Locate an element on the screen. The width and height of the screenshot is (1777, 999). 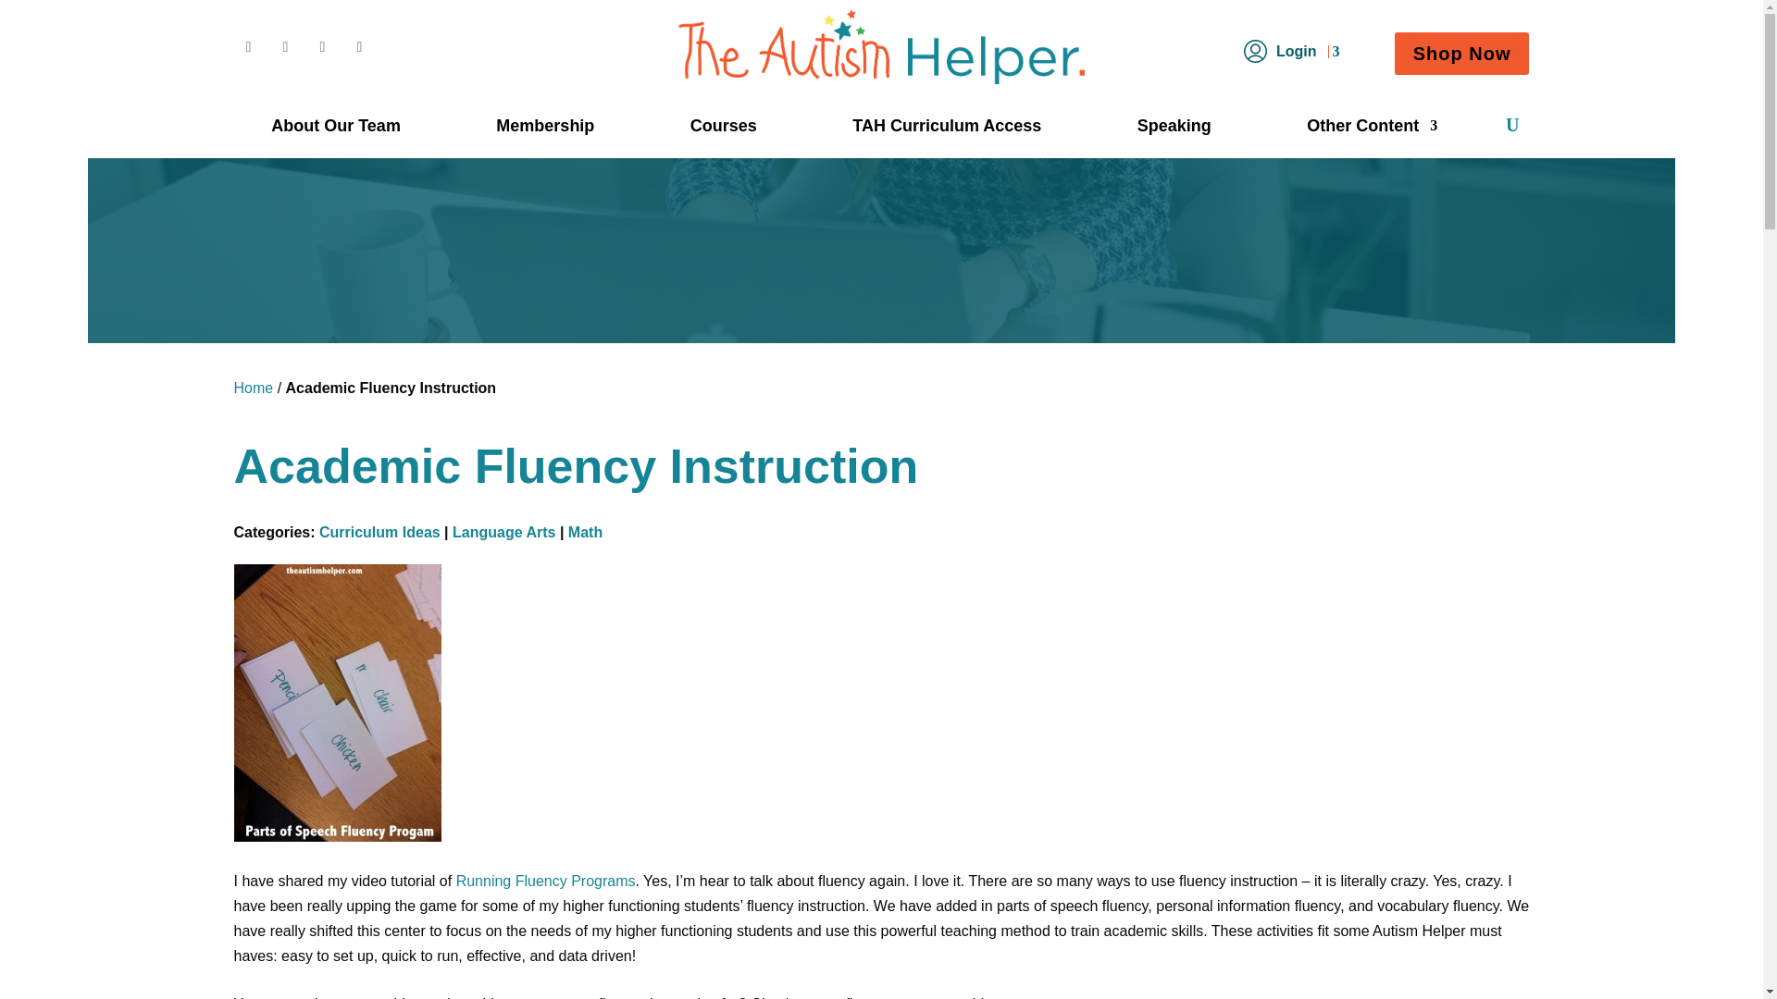
Follow on Youtube is located at coordinates (322, 46).